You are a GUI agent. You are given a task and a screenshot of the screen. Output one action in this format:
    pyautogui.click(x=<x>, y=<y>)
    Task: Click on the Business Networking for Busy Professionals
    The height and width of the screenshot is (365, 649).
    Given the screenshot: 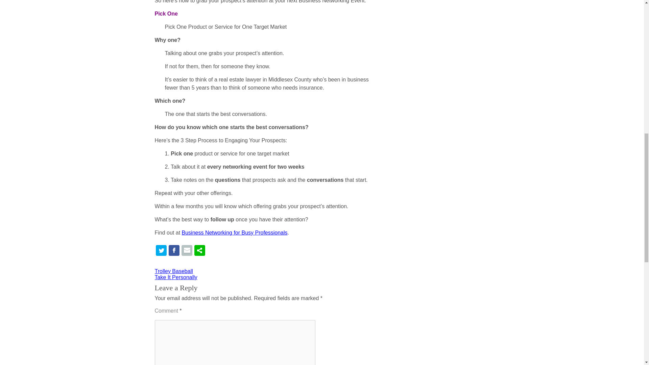 What is the action you would take?
    pyautogui.click(x=235, y=233)
    